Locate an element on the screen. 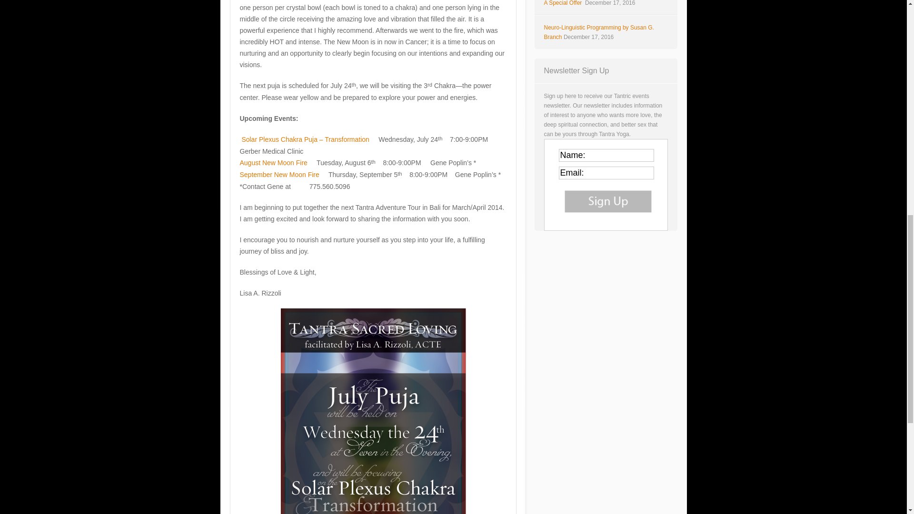  Name: is located at coordinates (606, 155).